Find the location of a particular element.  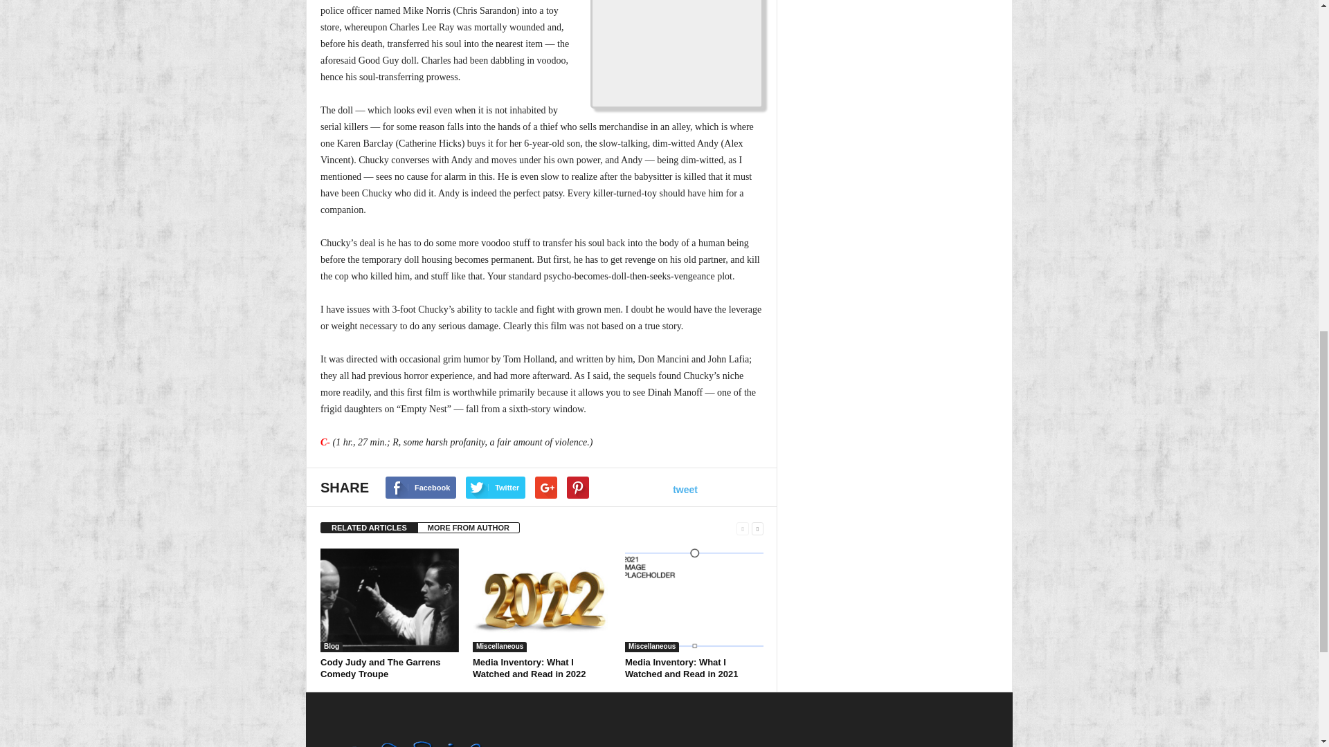

Media Inventory: What I Watched and Read in 2022 is located at coordinates (529, 668).